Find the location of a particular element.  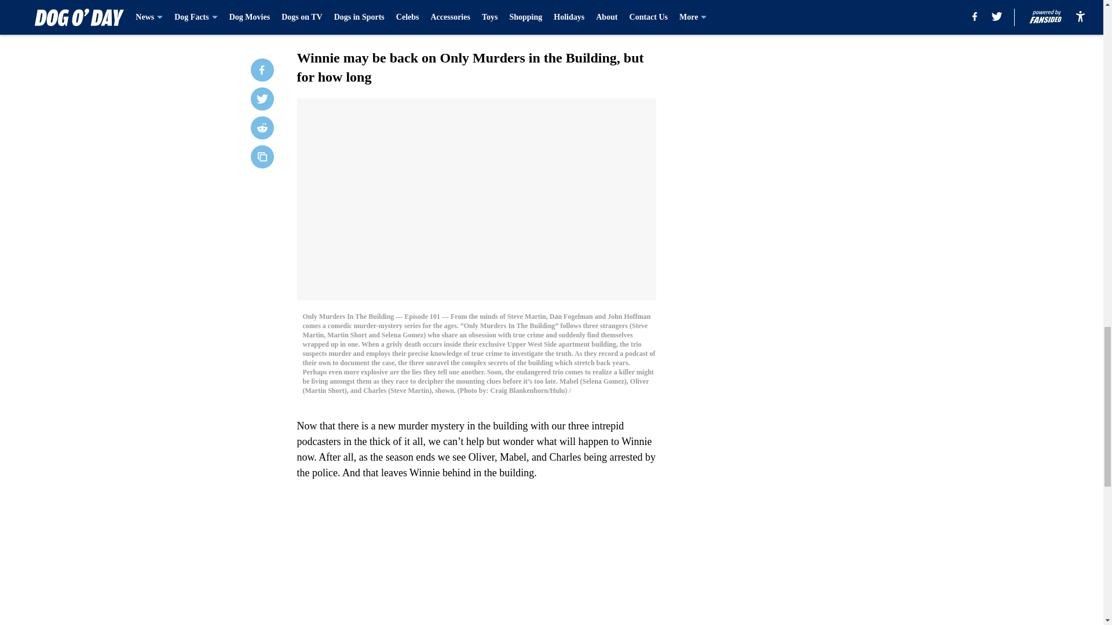

Season 1 is located at coordinates (422, 13).